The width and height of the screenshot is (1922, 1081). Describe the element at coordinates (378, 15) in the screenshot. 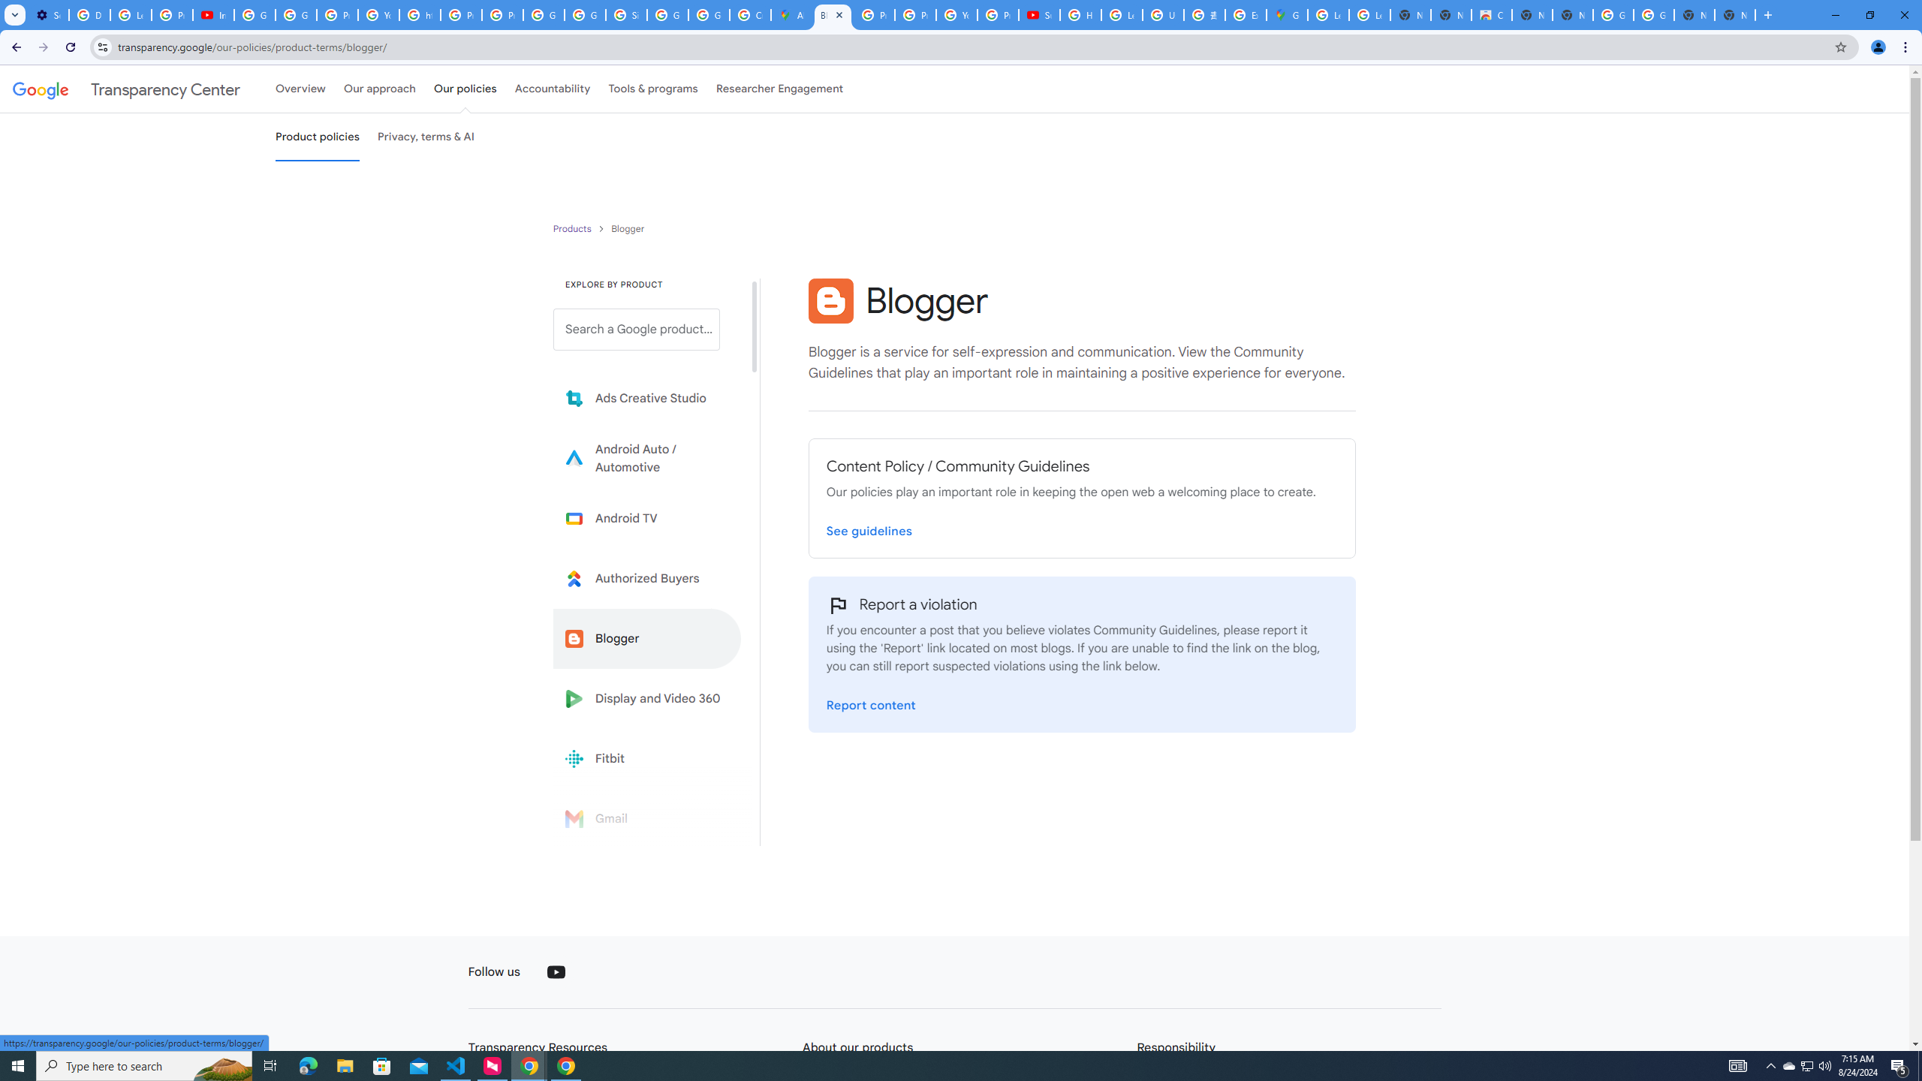

I see `YouTube` at that location.